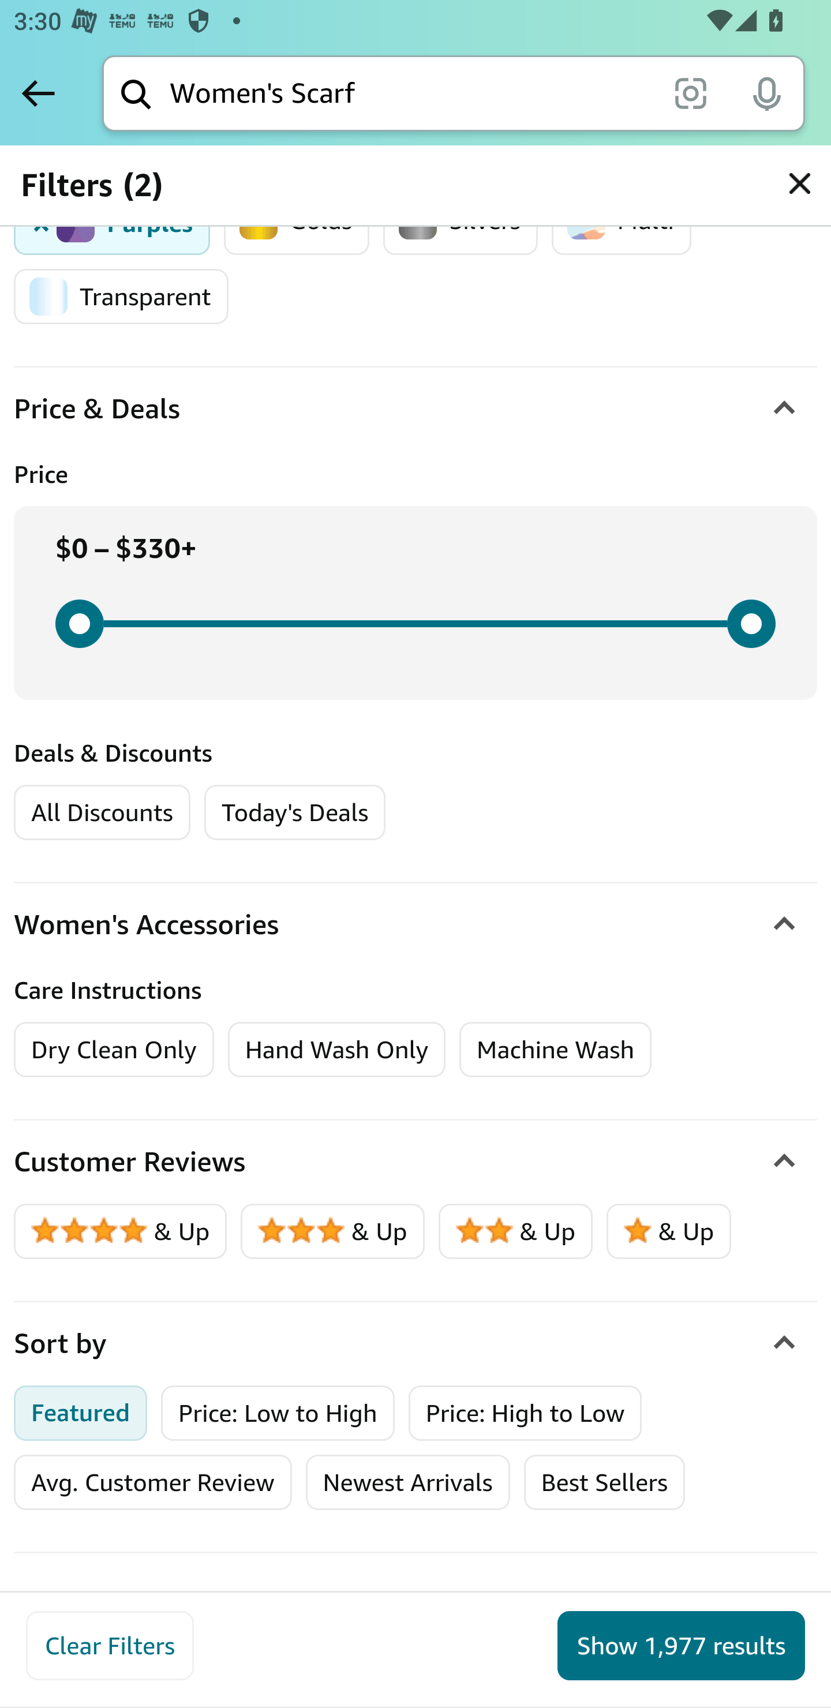 The image size is (831, 1708). What do you see at coordinates (407, 1482) in the screenshot?
I see `Newest Arrivals` at bounding box center [407, 1482].